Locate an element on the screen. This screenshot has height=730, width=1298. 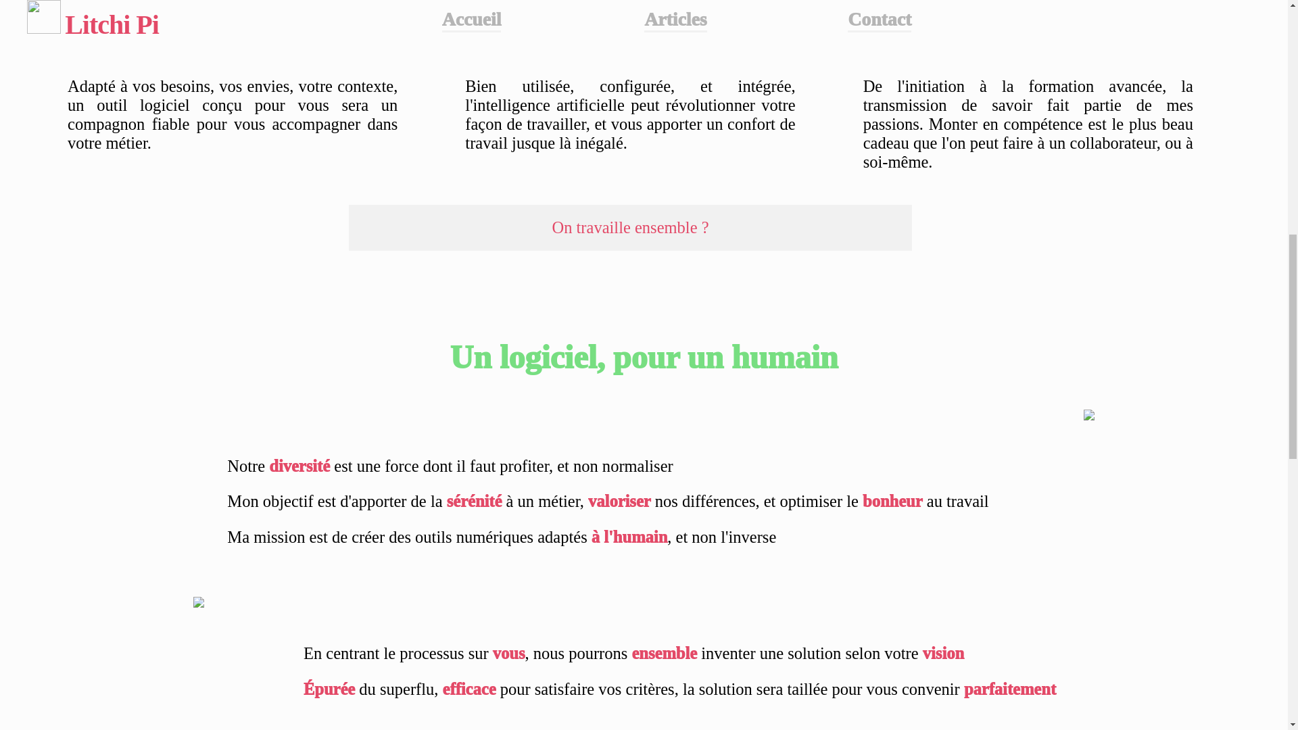
On travaille ensemble ? is located at coordinates (630, 228).